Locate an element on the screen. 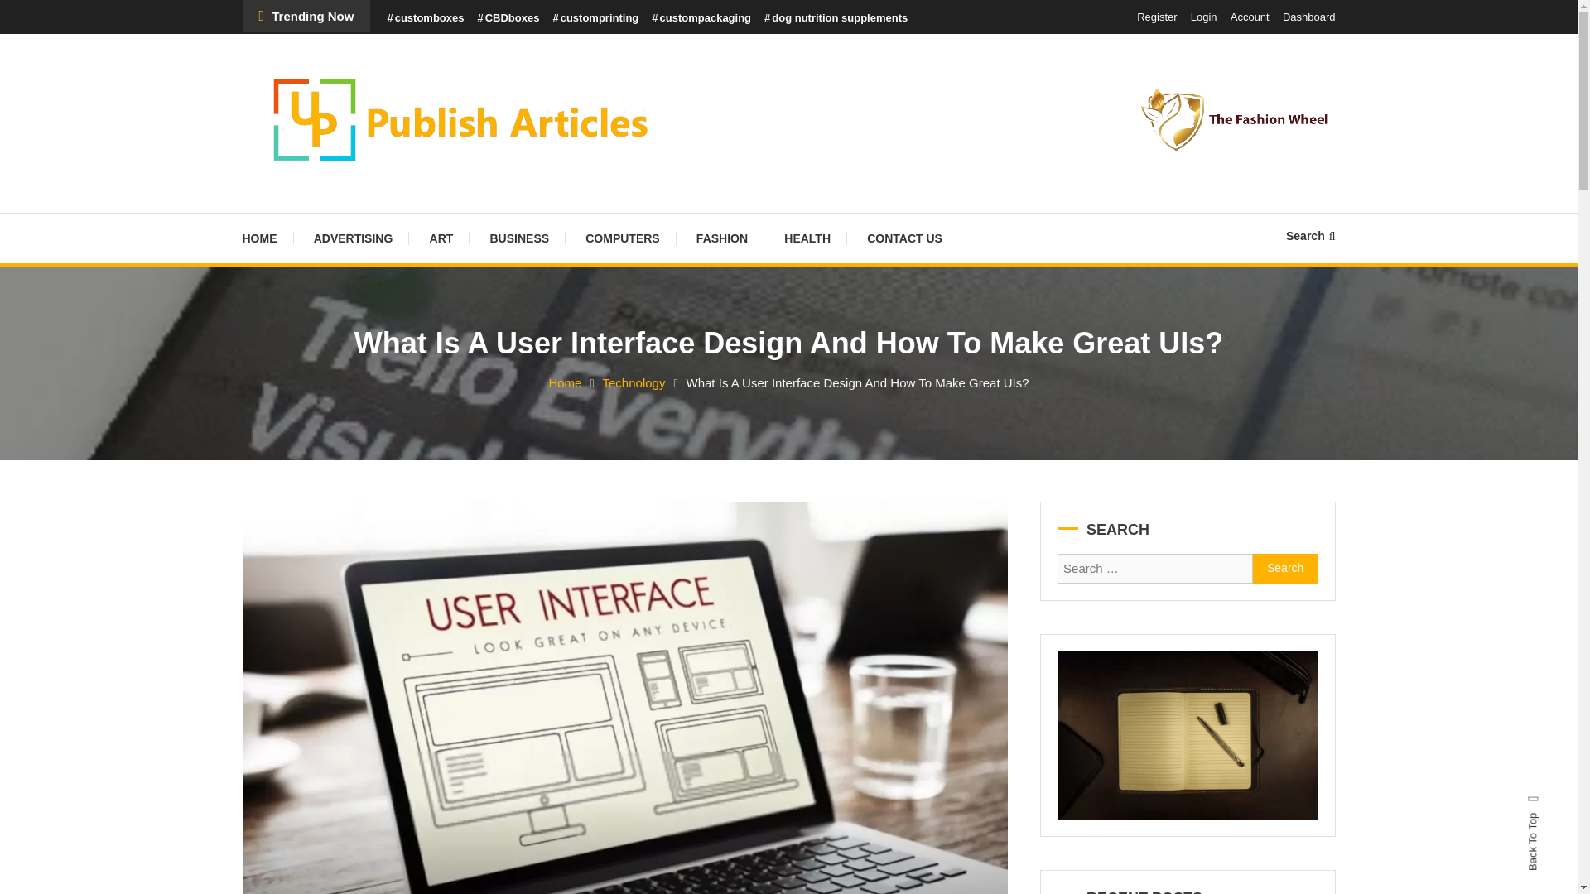 Image resolution: width=1590 pixels, height=894 pixels. Upublish Articles is located at coordinates (364, 202).